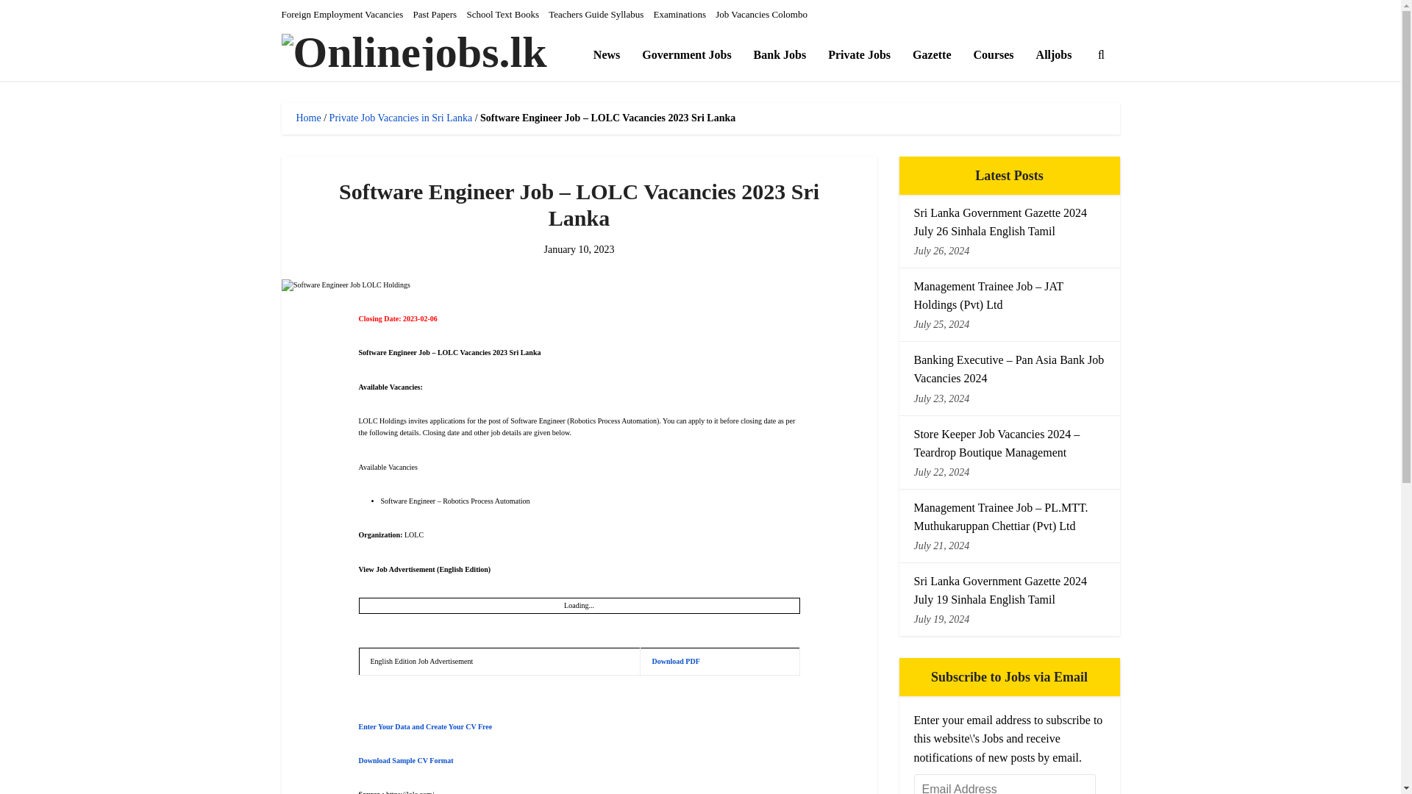 This screenshot has width=1412, height=794. Describe the element at coordinates (606, 54) in the screenshot. I see `News` at that location.